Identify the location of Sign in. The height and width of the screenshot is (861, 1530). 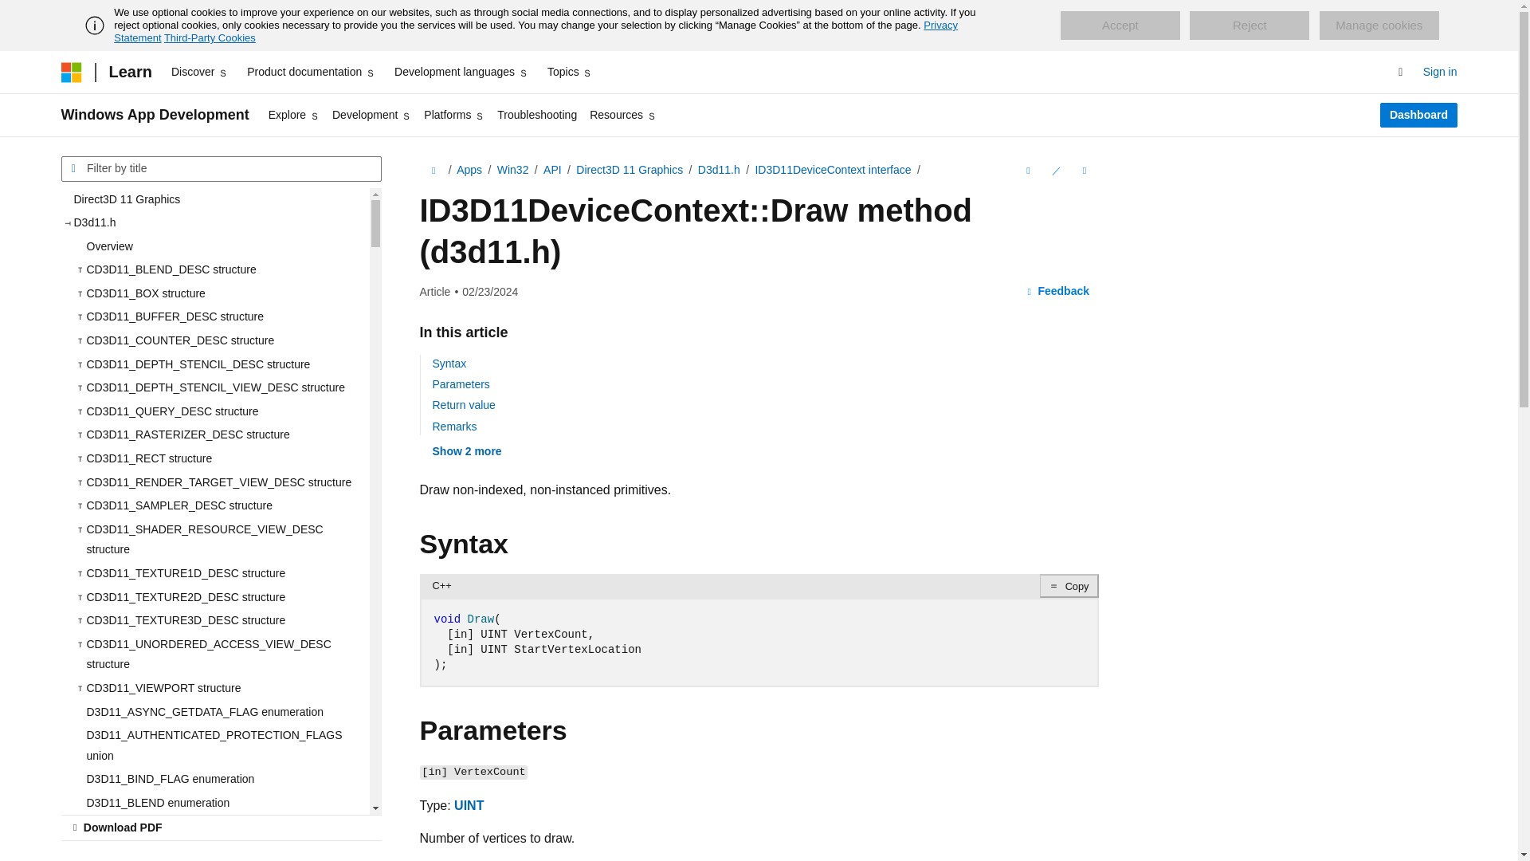
(1440, 72).